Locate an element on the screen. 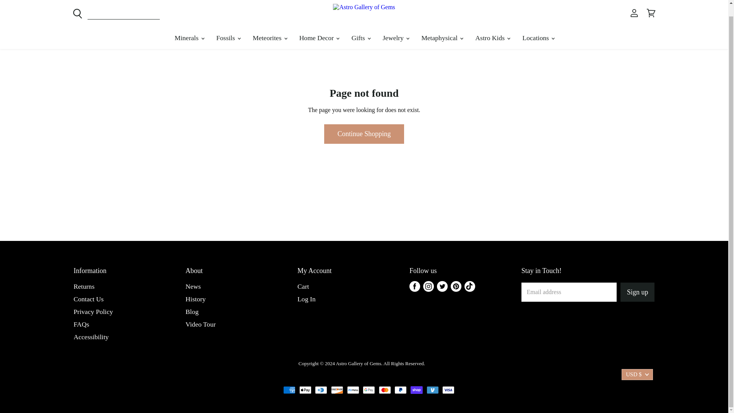 The width and height of the screenshot is (734, 413). Twitter is located at coordinates (442, 286).